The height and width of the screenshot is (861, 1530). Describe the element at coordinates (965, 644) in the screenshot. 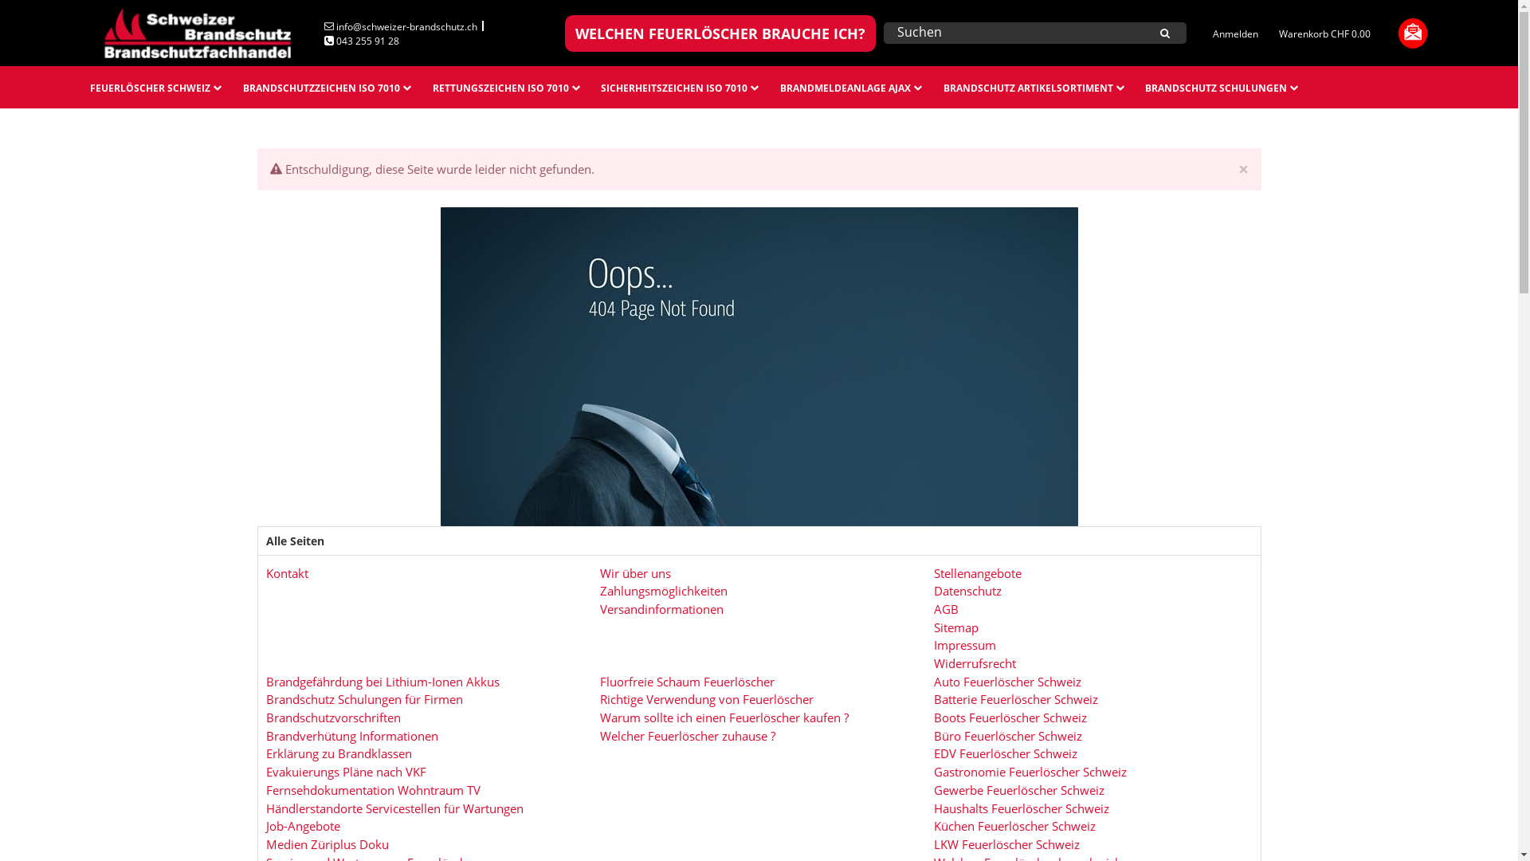

I see `Impressum` at that location.